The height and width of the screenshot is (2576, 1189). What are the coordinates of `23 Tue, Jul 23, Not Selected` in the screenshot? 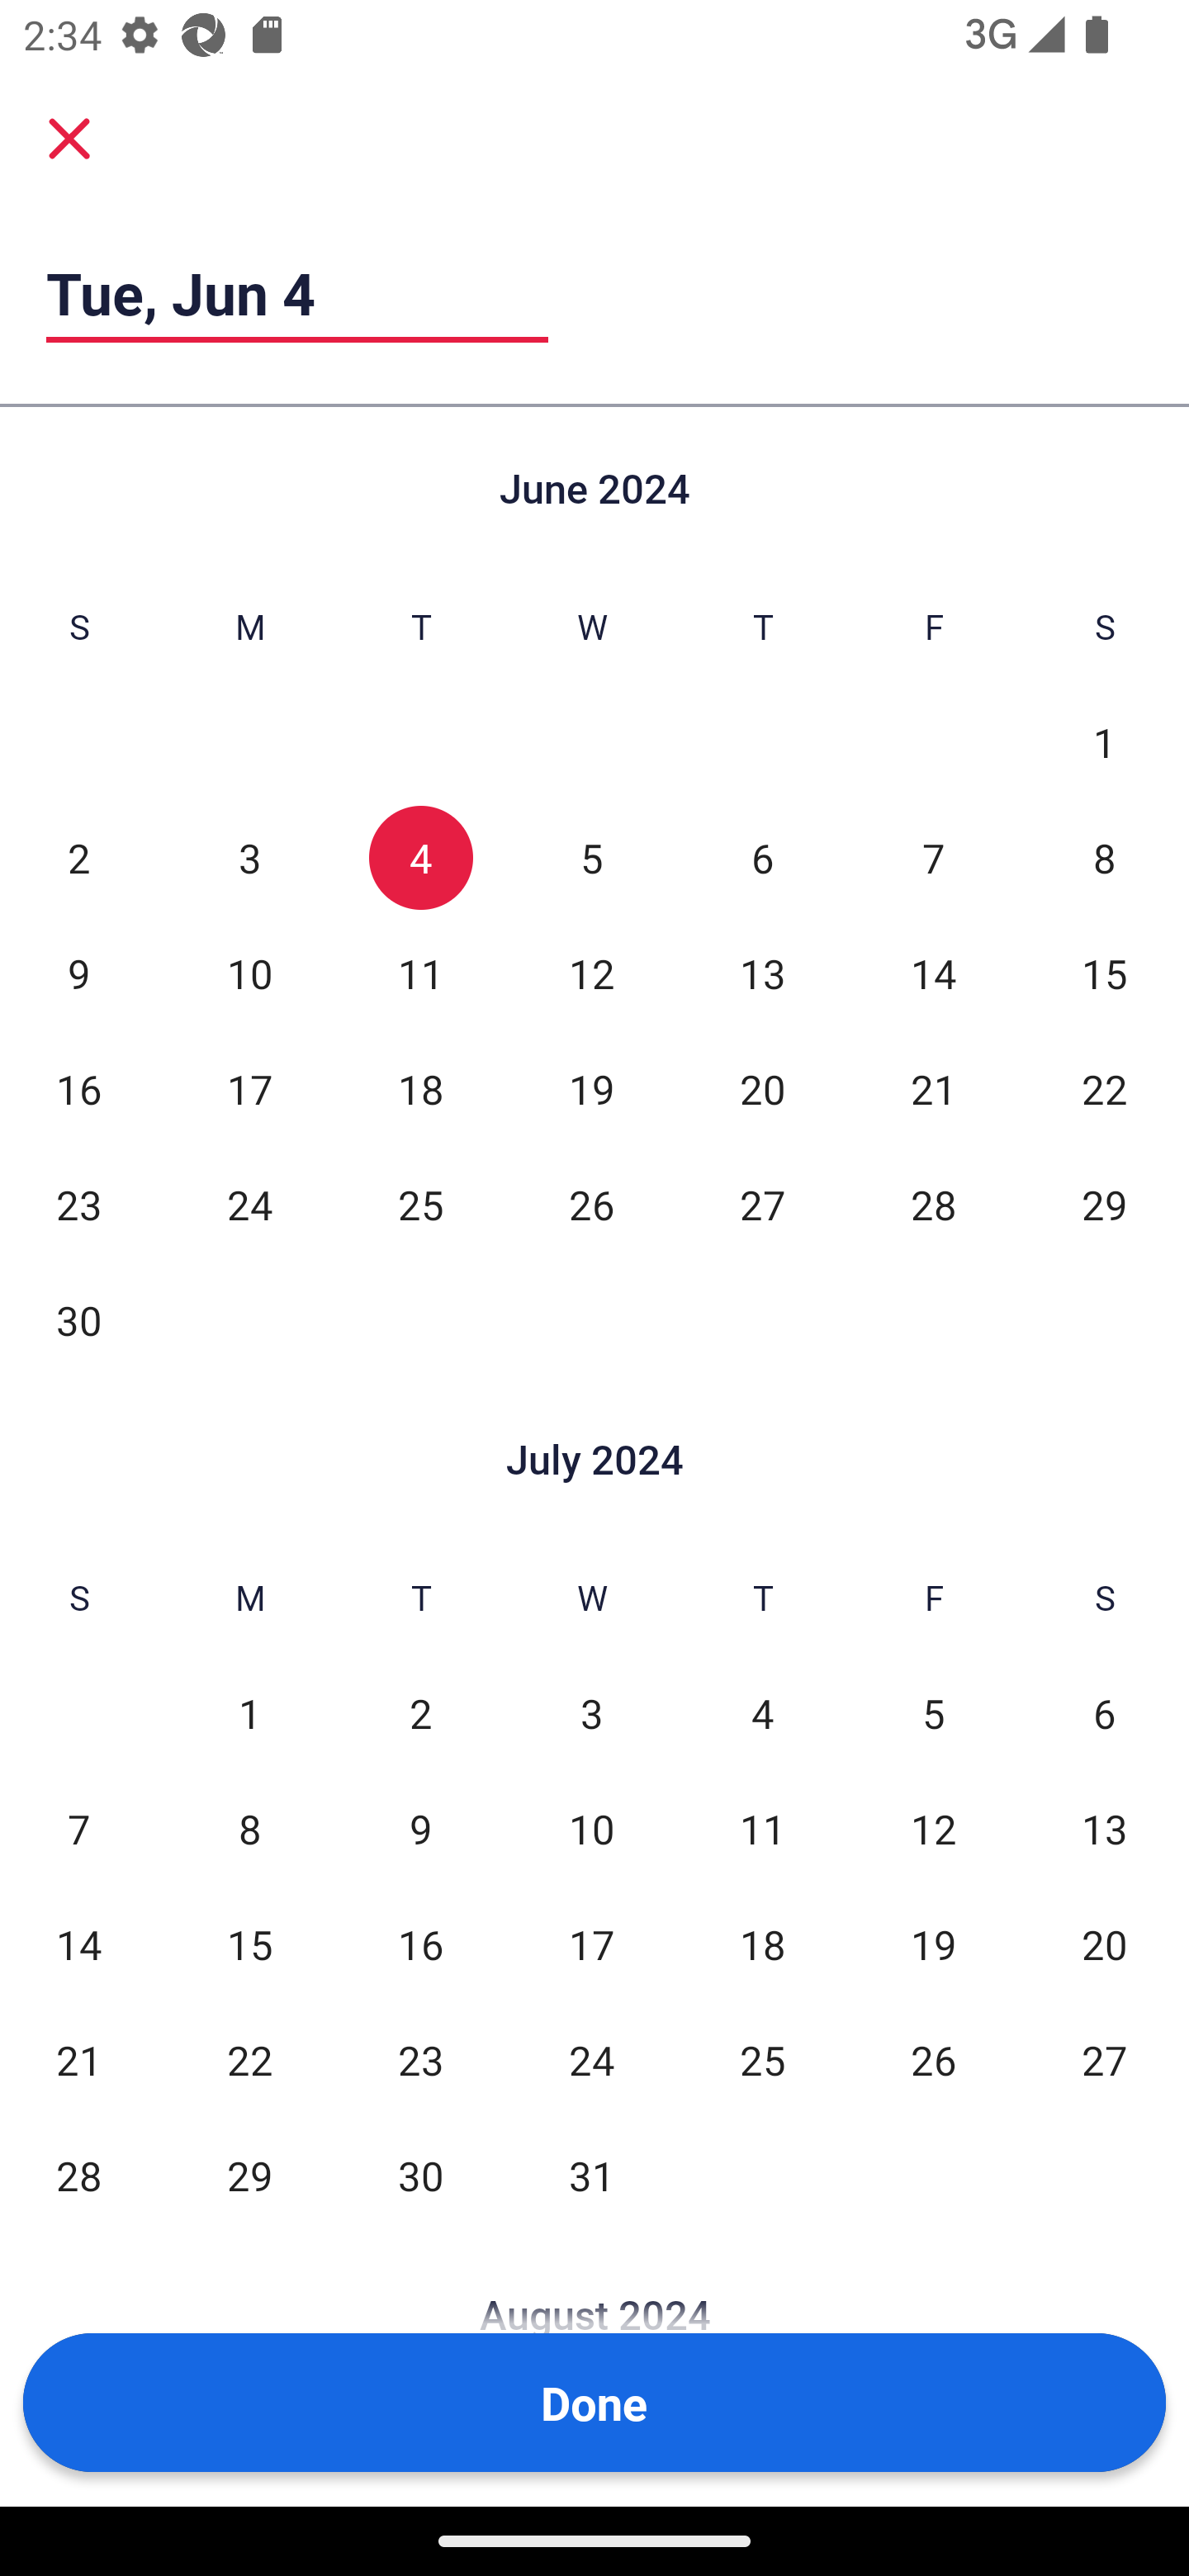 It's located at (421, 2059).